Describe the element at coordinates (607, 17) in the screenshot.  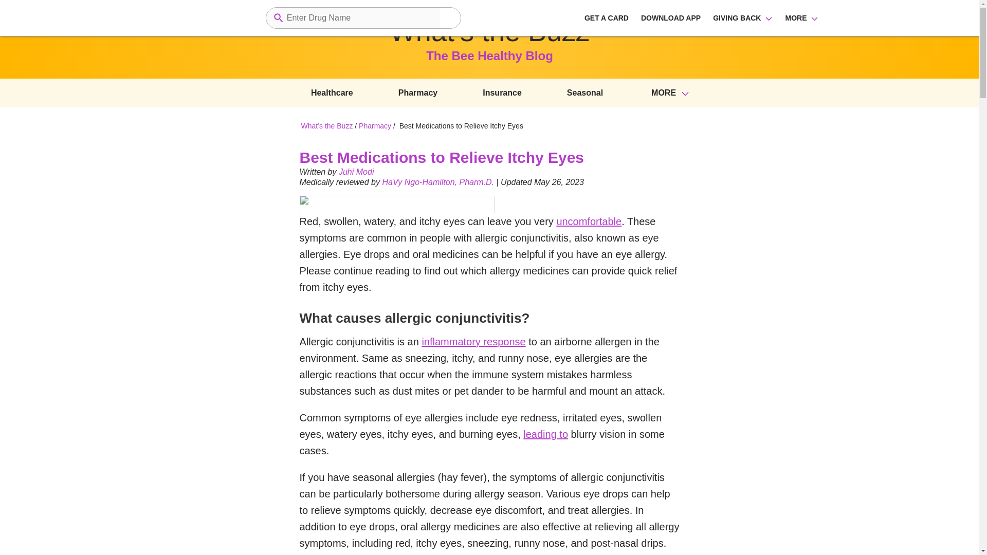
I see `GET A CARD` at that location.